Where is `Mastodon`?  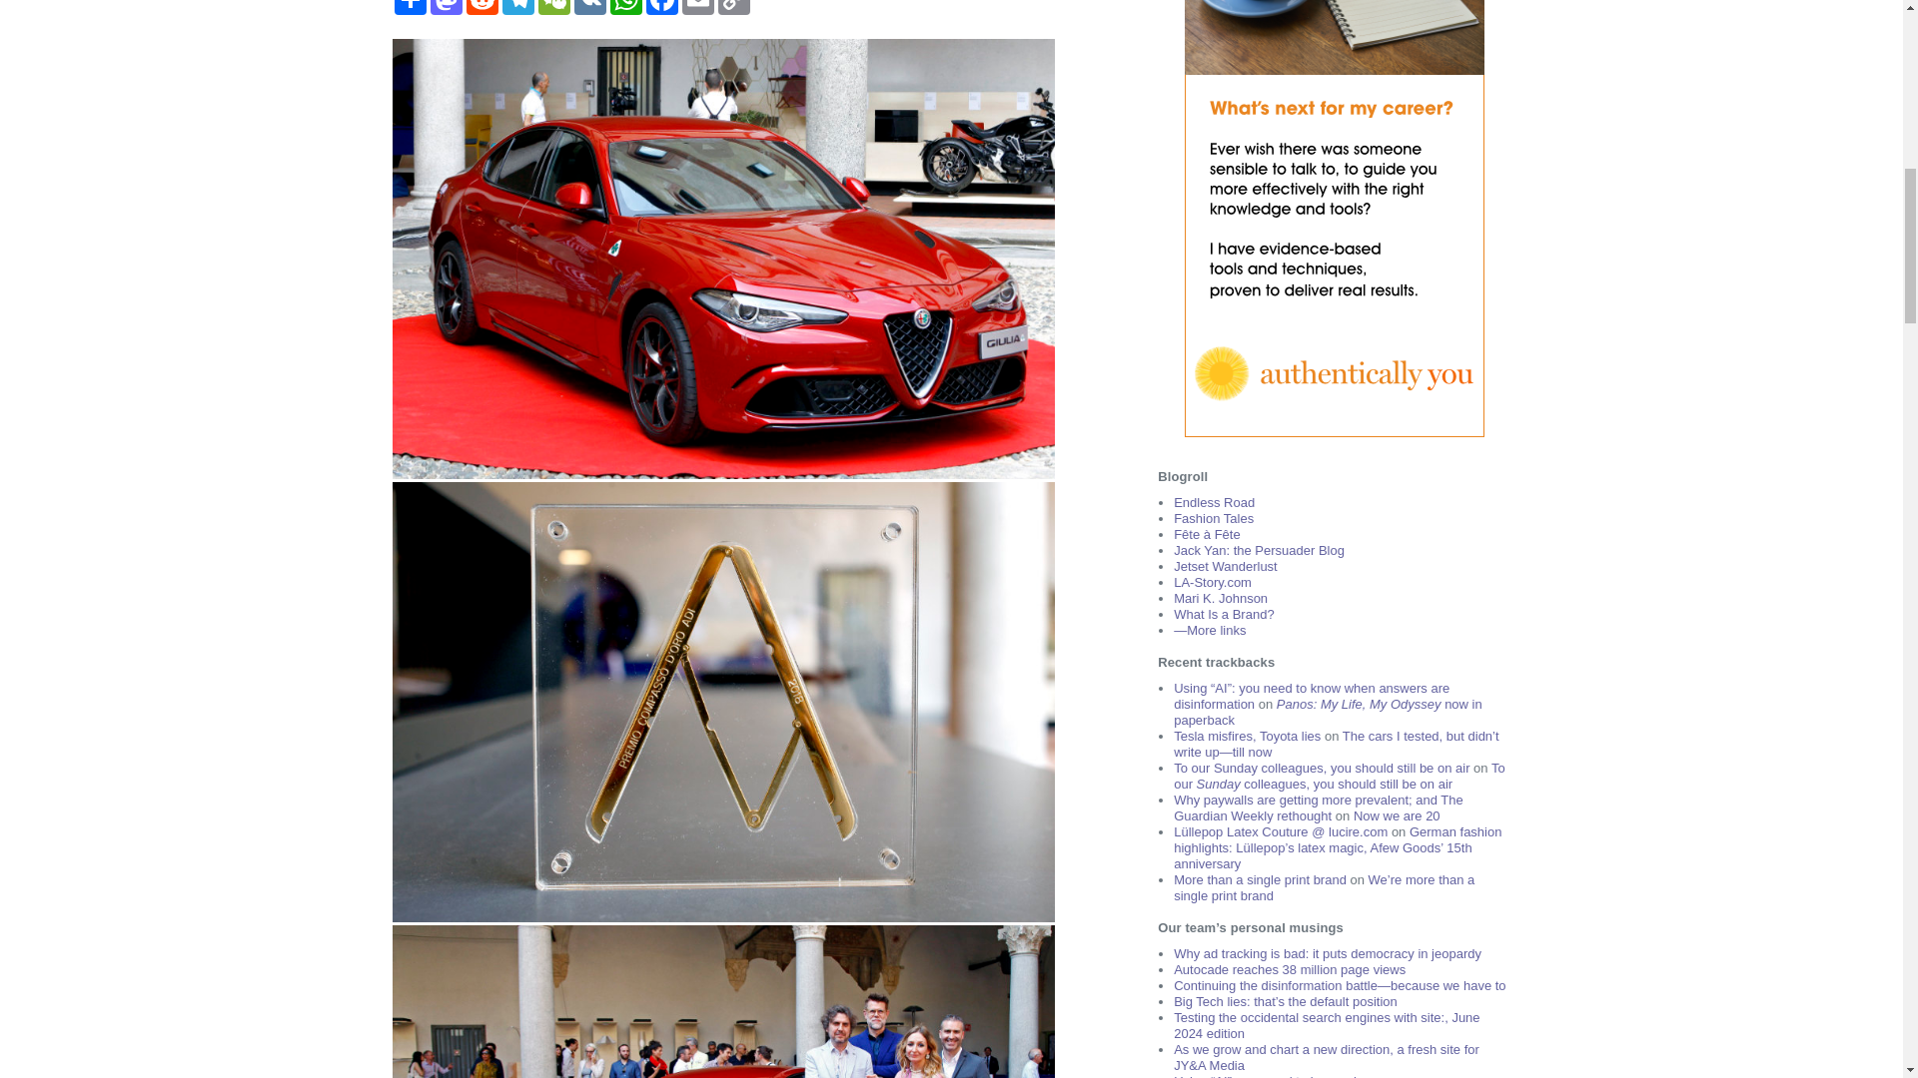 Mastodon is located at coordinates (446, 8).